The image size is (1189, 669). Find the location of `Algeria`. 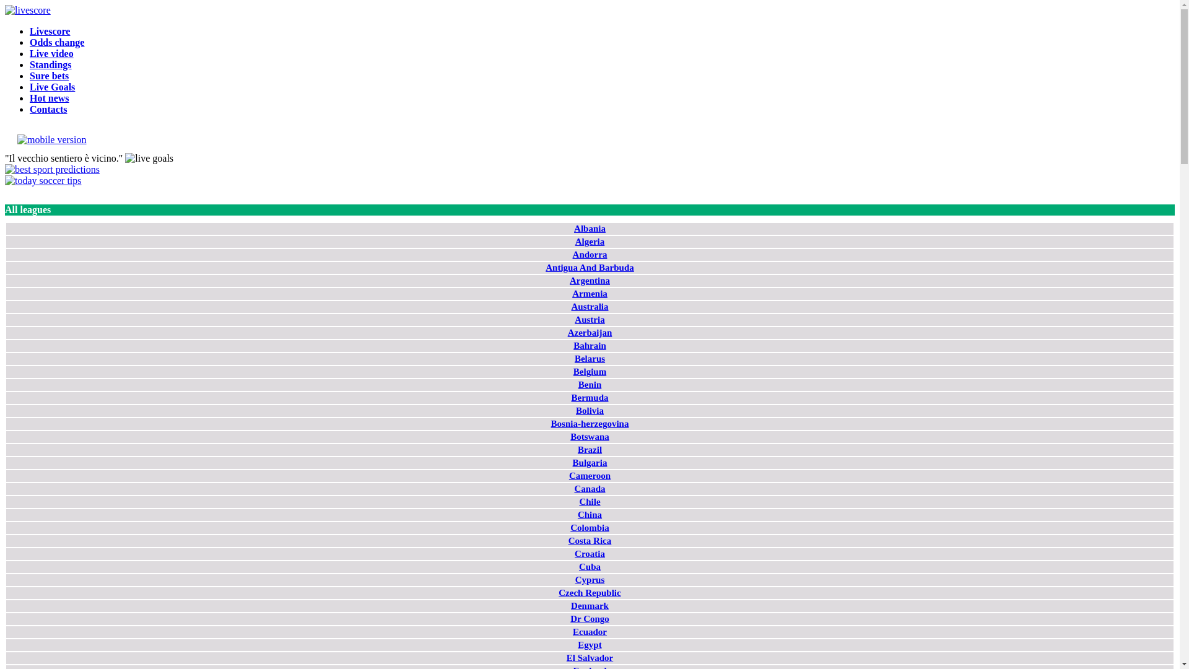

Algeria is located at coordinates (590, 242).